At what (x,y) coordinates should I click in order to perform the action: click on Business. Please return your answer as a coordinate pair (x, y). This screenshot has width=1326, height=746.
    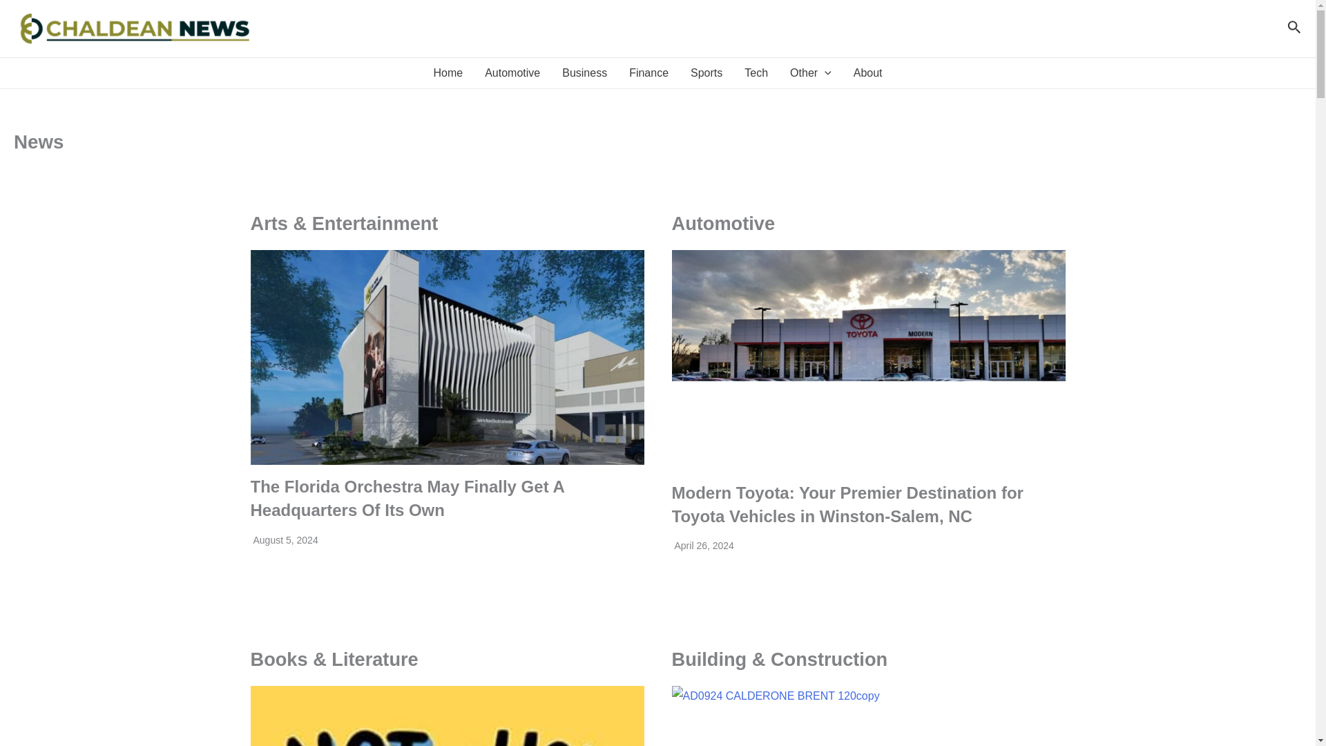
    Looking at the image, I should click on (584, 73).